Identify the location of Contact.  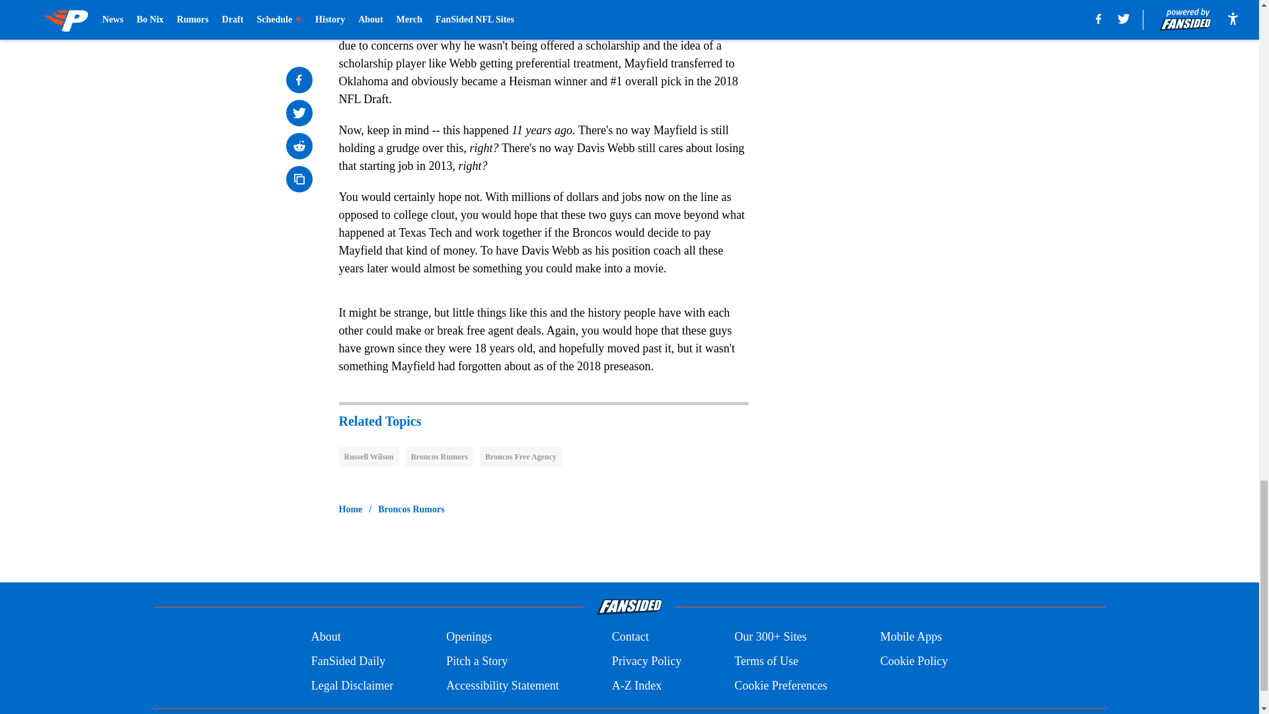
(630, 637).